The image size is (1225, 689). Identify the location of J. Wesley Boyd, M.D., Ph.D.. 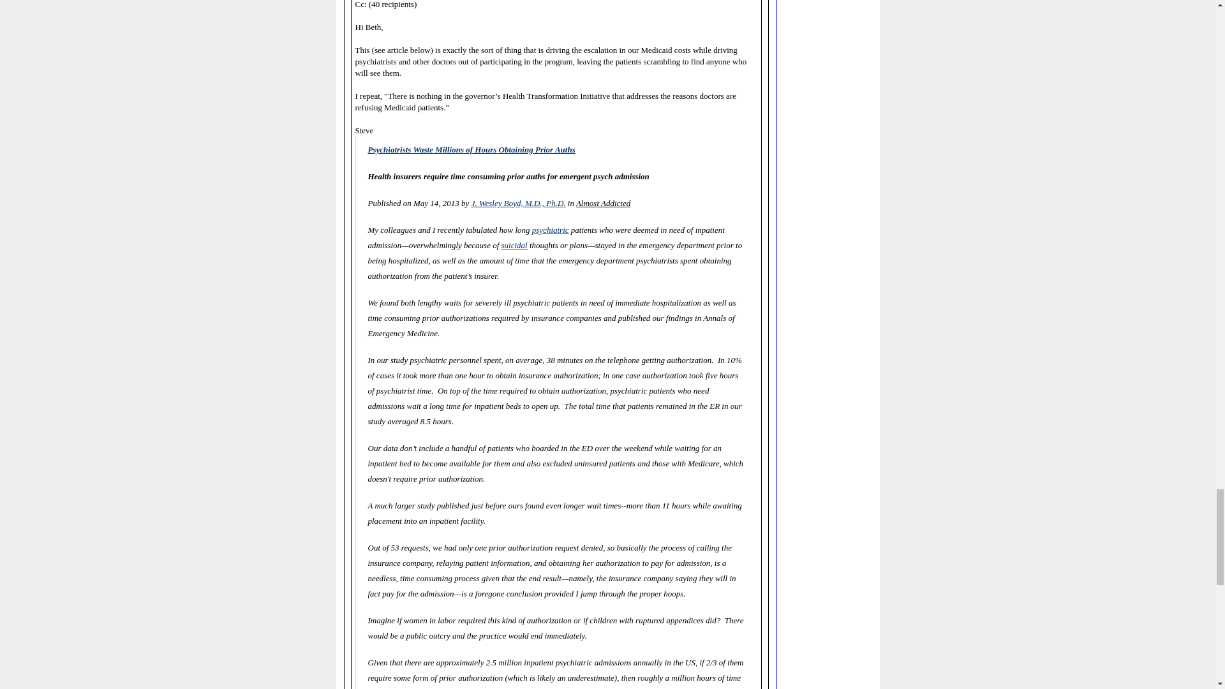
(519, 202).